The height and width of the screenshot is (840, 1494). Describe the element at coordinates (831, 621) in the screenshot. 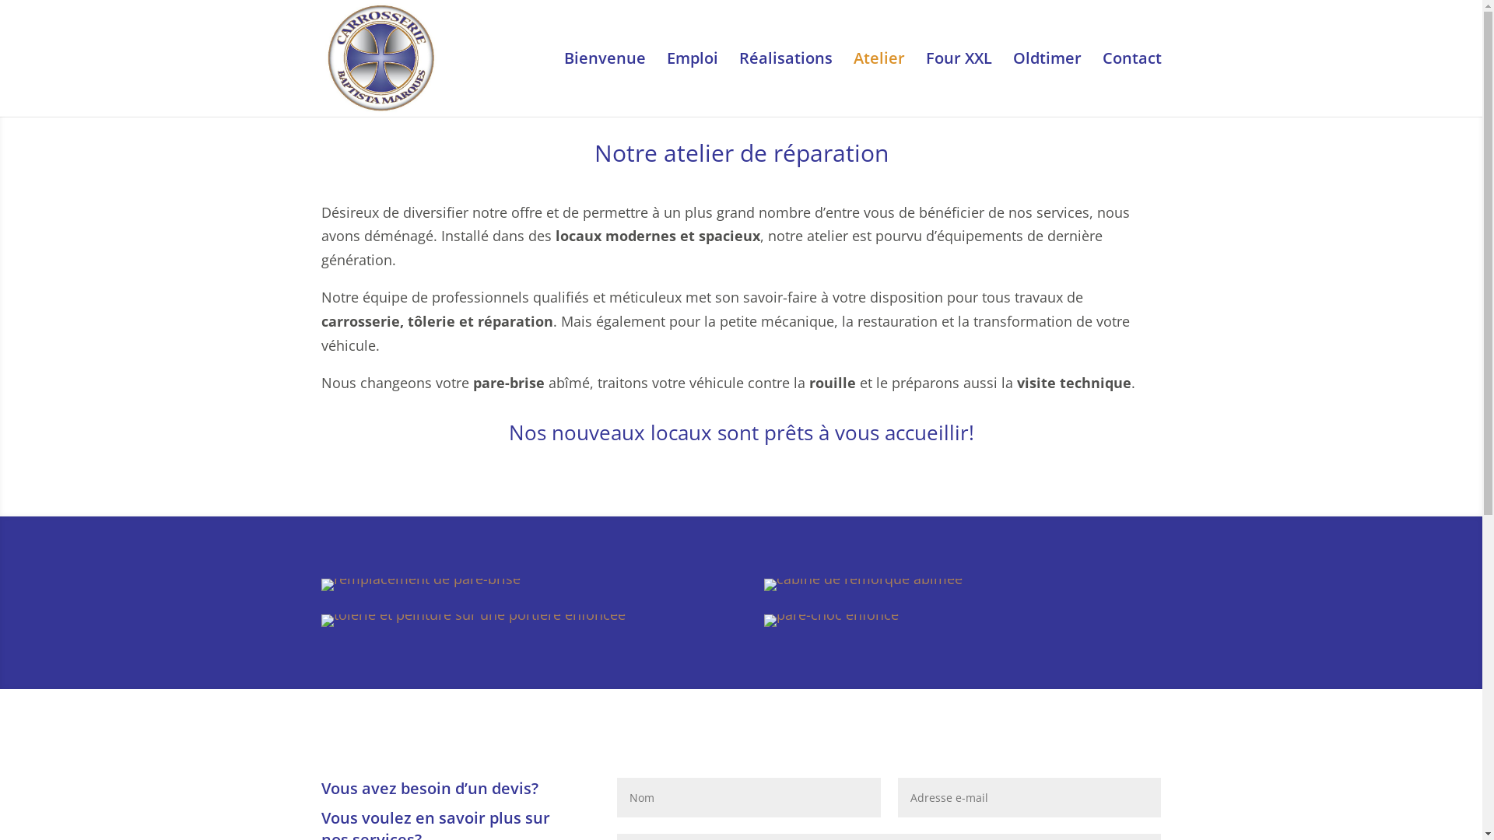

I see `bosse_sur_pare-choc` at that location.